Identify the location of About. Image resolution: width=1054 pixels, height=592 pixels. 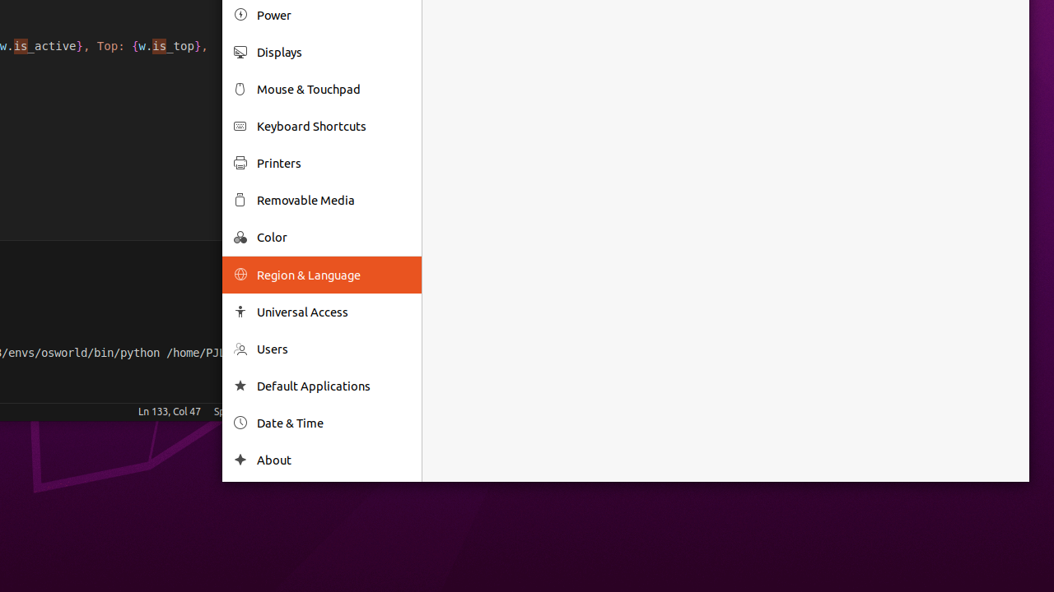
(333, 460).